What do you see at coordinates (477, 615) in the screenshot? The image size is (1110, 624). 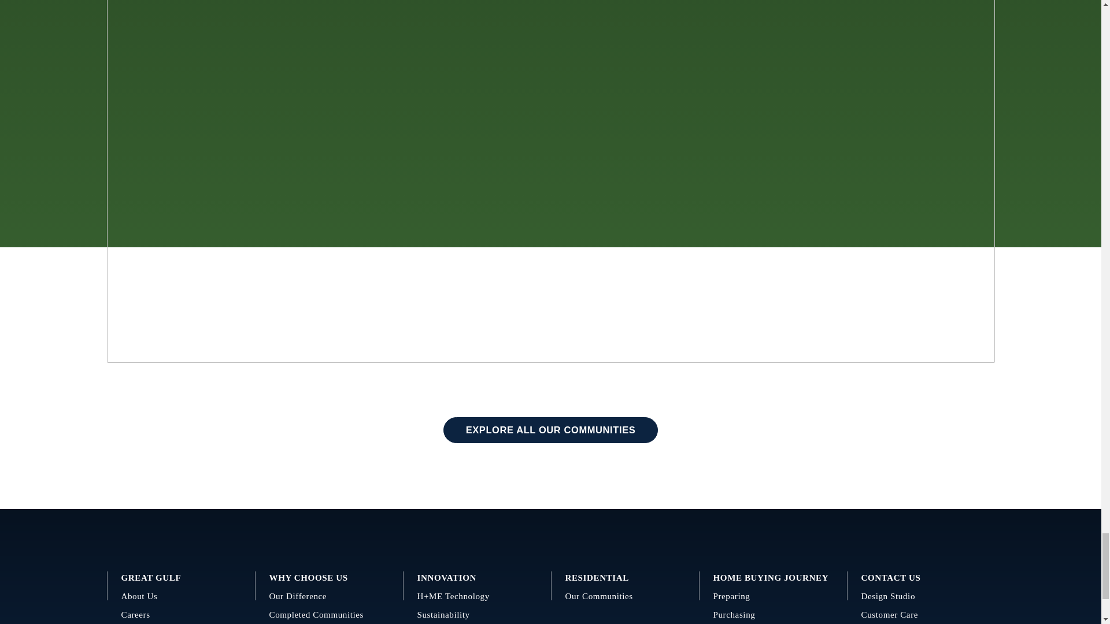 I see `Sustainability` at bounding box center [477, 615].